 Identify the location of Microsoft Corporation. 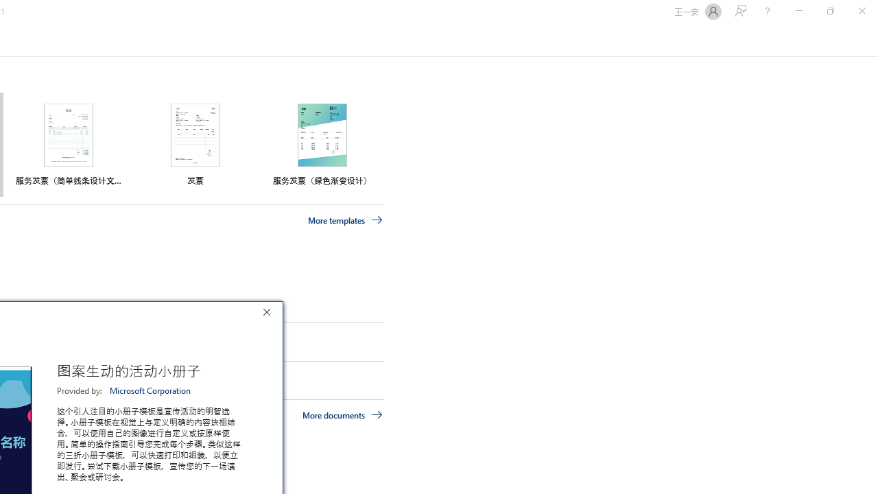
(151, 390).